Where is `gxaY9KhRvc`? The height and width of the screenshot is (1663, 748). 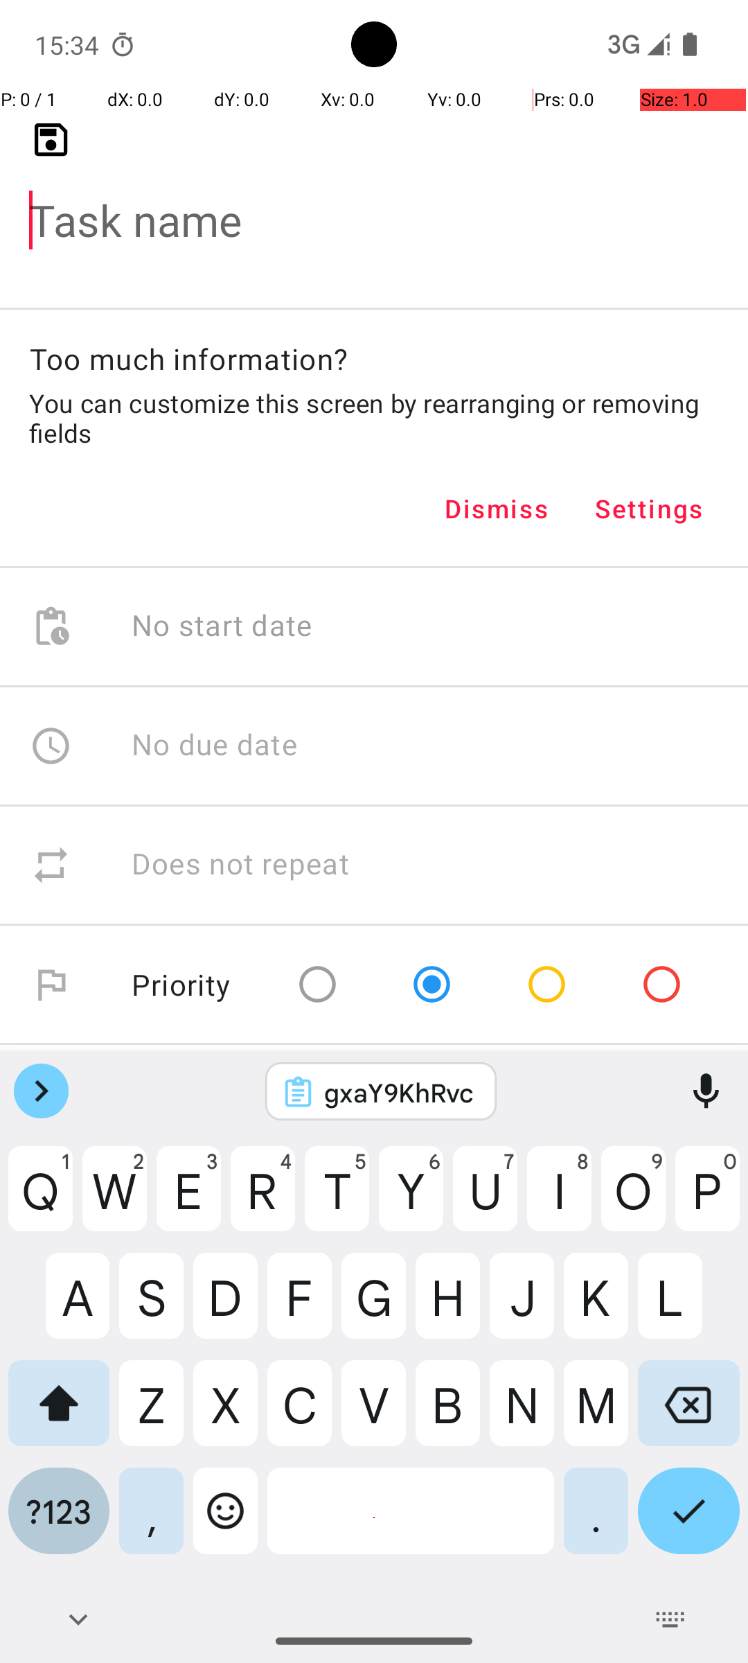 gxaY9KhRvc is located at coordinates (399, 1092).